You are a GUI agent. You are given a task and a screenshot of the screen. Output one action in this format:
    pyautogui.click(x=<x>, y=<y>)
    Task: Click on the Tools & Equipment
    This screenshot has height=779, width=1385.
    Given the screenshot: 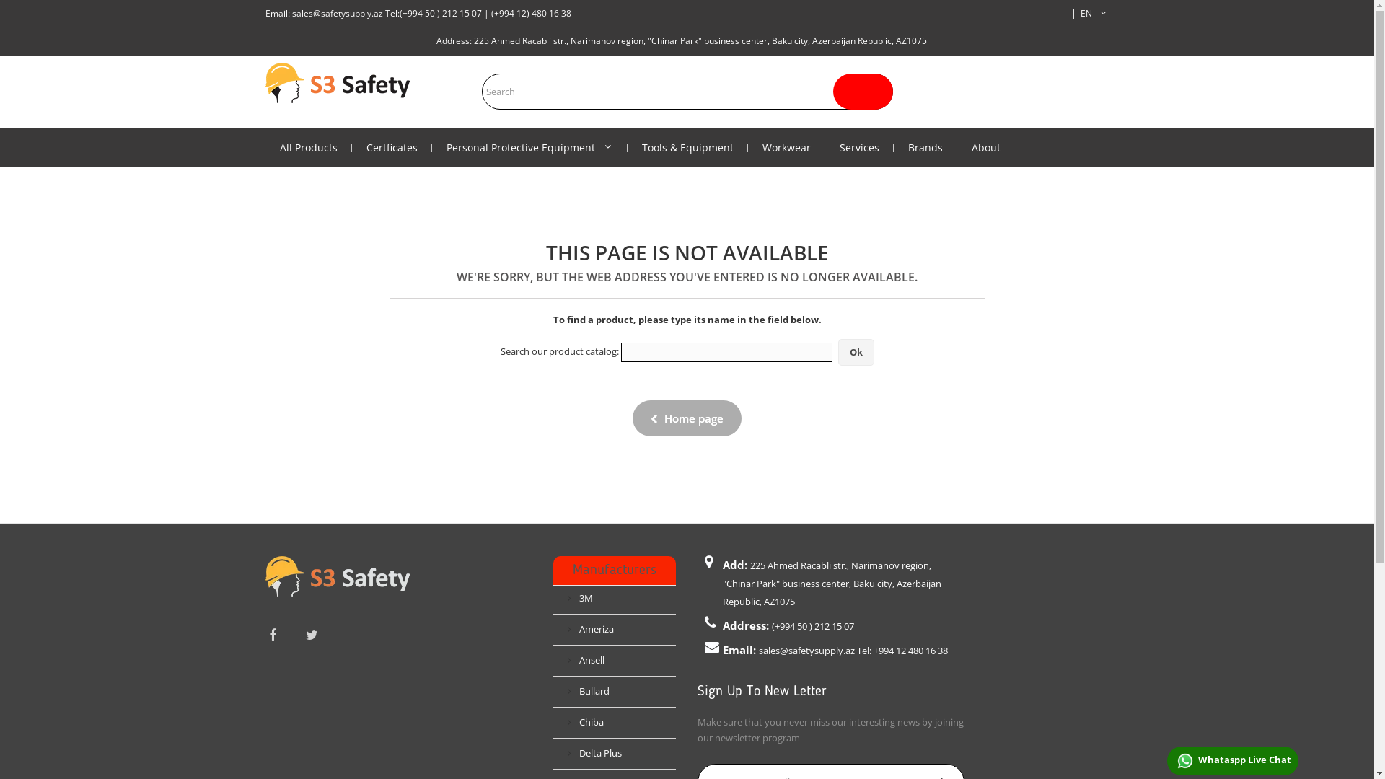 What is the action you would take?
    pyautogui.click(x=688, y=147)
    